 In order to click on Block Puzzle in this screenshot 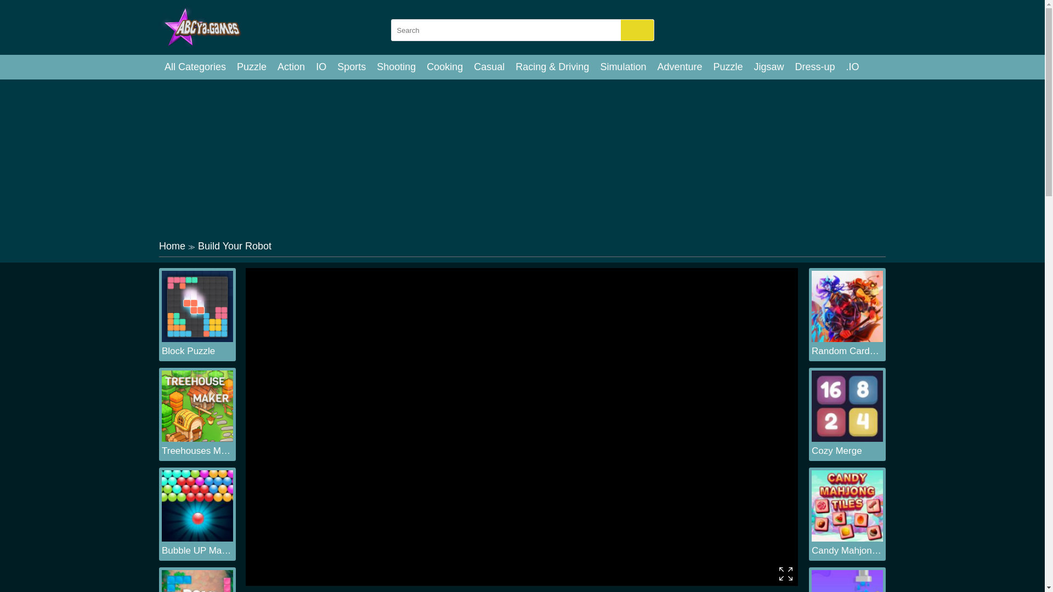, I will do `click(197, 351)`.